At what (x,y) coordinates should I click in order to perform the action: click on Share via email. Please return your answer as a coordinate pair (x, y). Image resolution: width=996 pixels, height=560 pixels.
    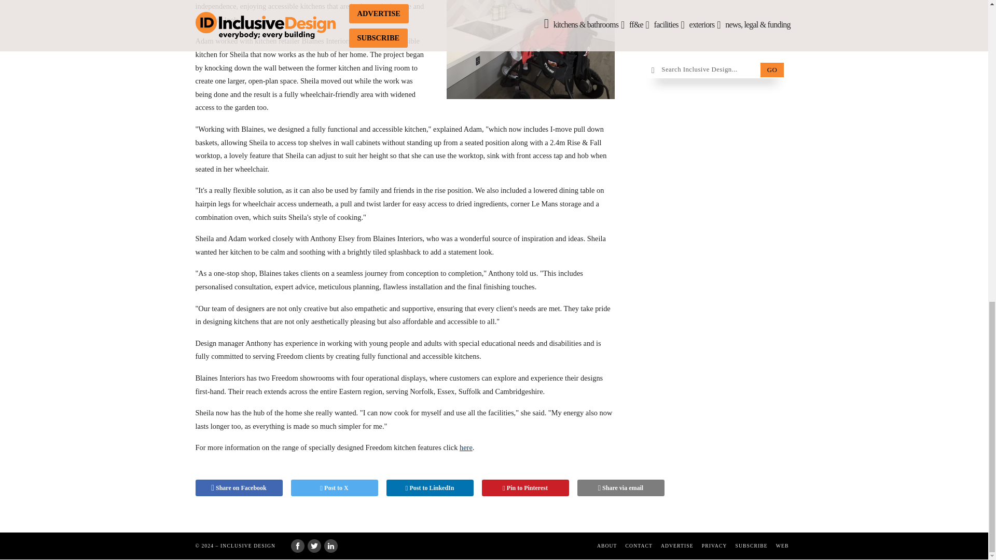
    Looking at the image, I should click on (620, 487).